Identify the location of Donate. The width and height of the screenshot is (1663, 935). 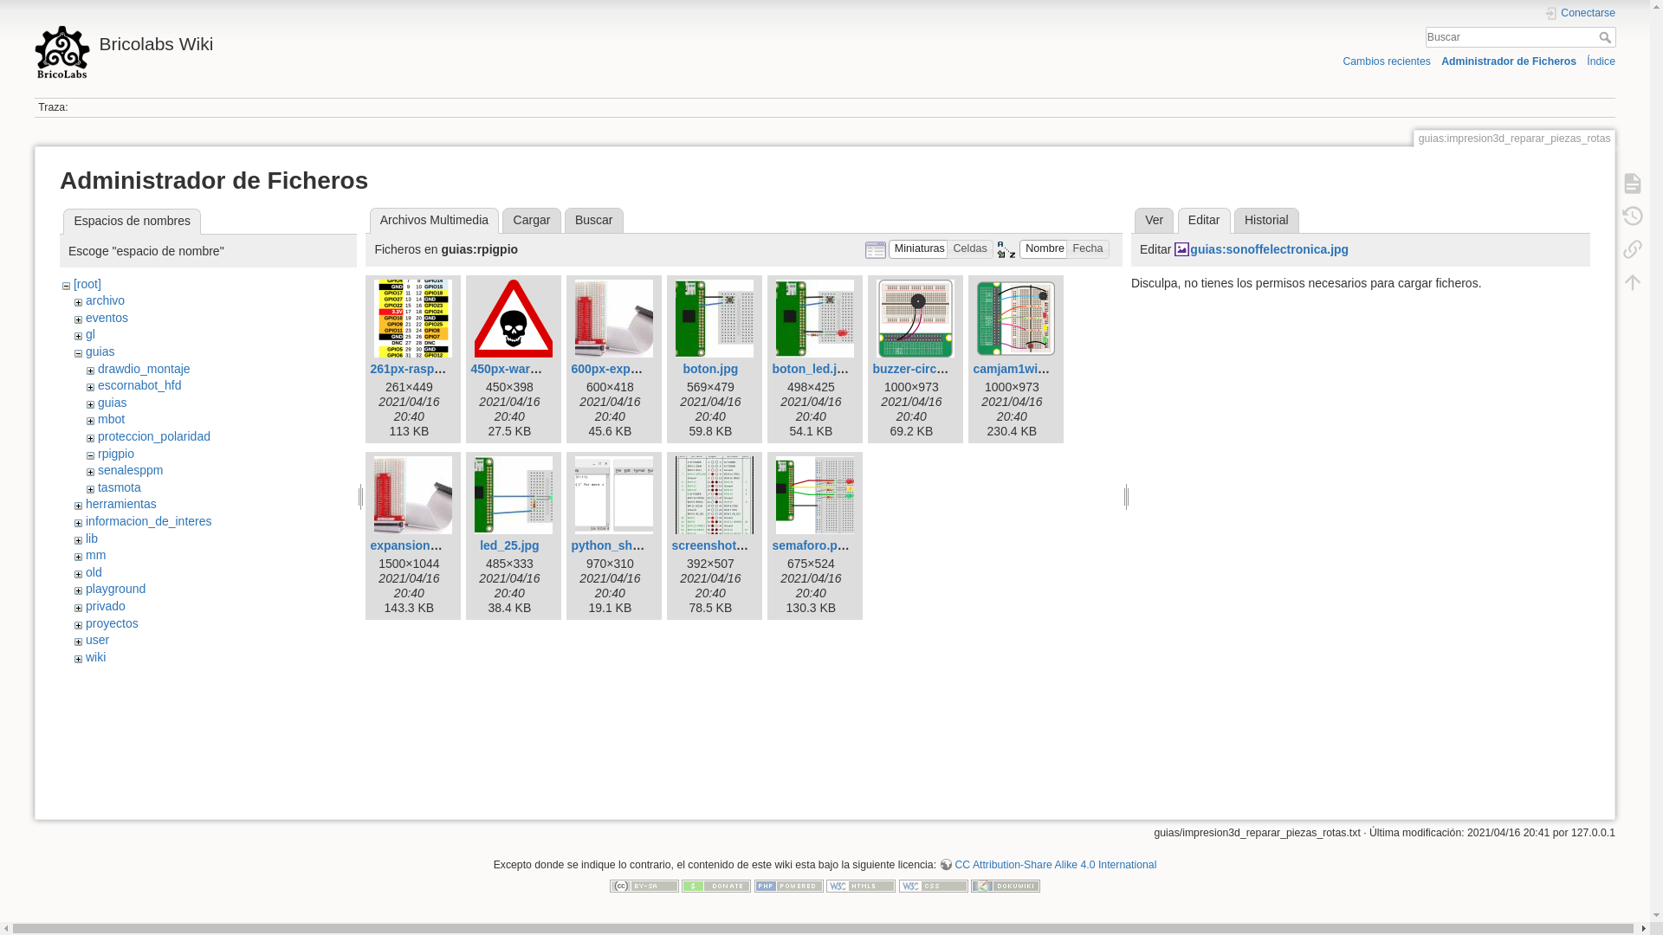
(716, 885).